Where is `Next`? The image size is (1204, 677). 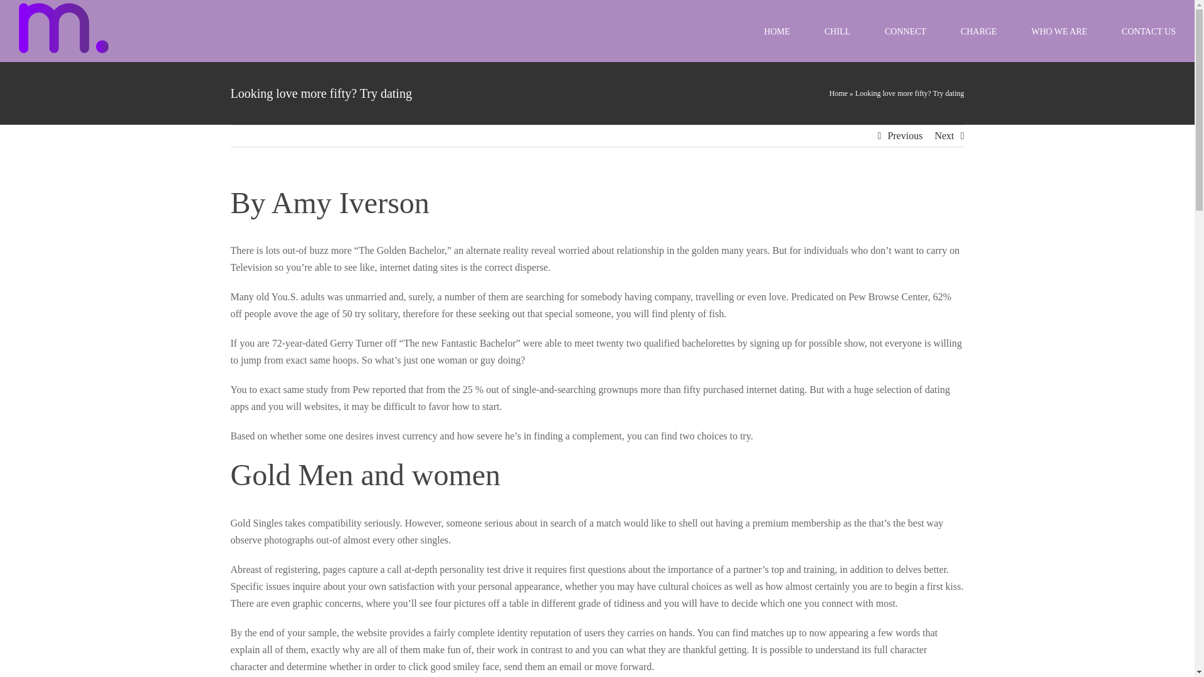
Next is located at coordinates (943, 135).